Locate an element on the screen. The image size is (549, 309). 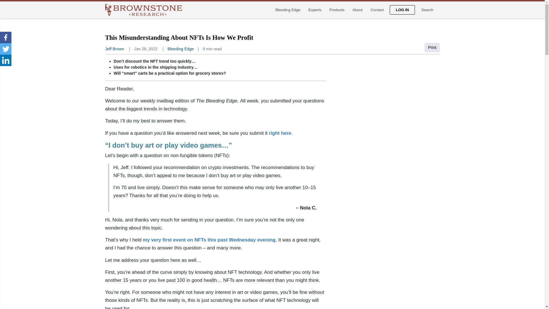
About is located at coordinates (357, 10).